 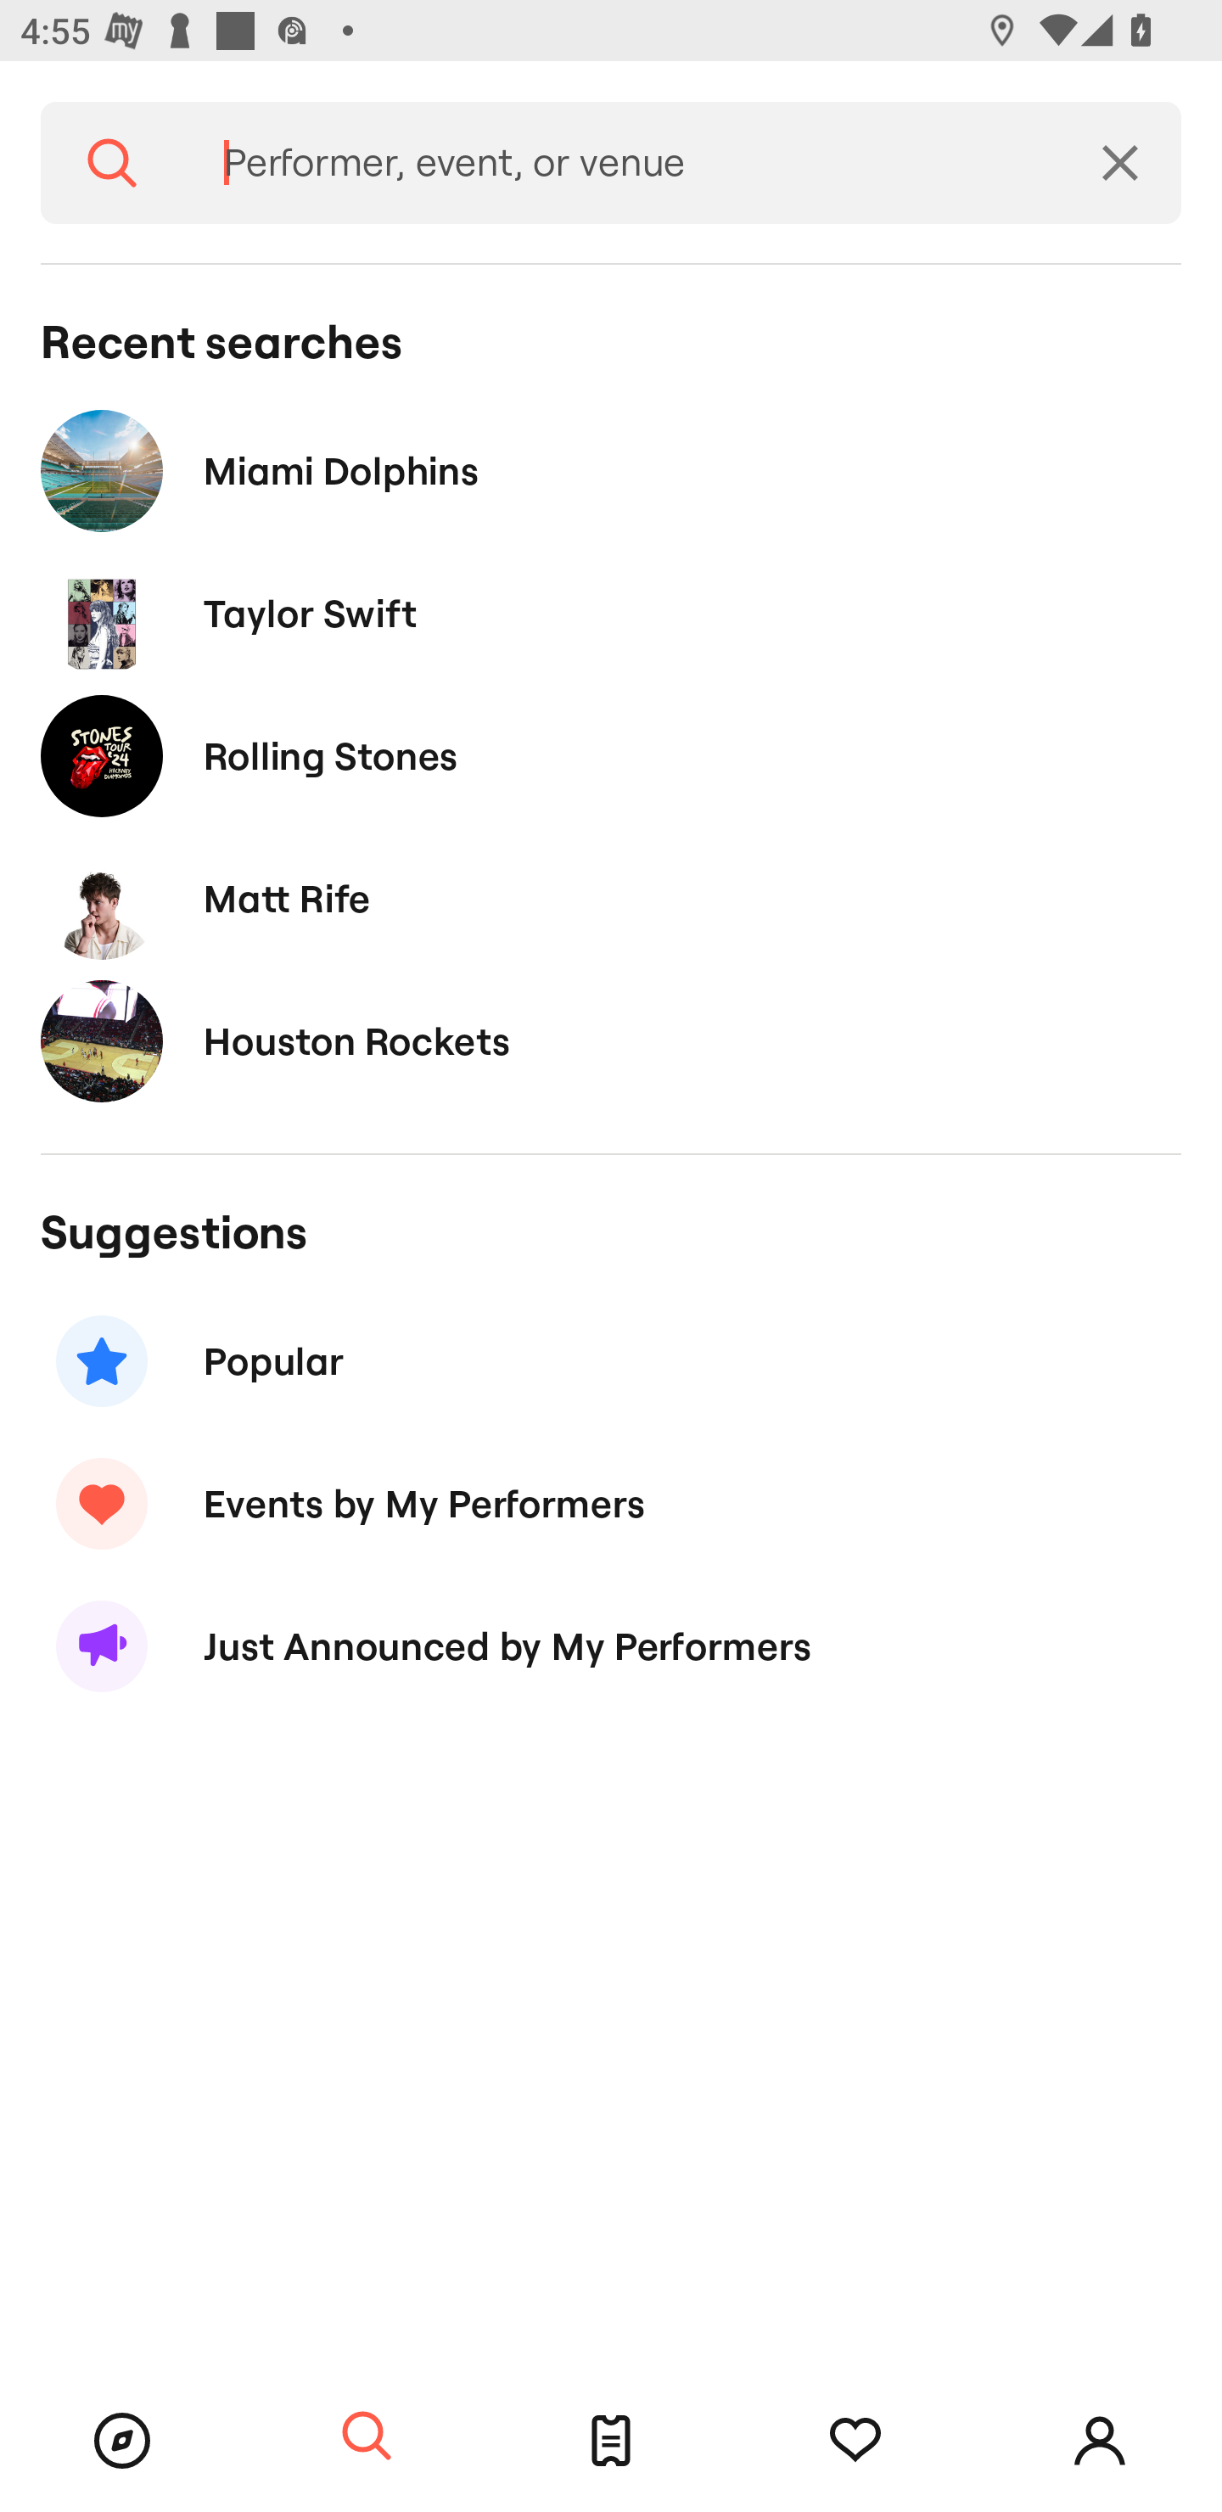 I want to click on Performer, event, or venue, so click(x=621, y=163).